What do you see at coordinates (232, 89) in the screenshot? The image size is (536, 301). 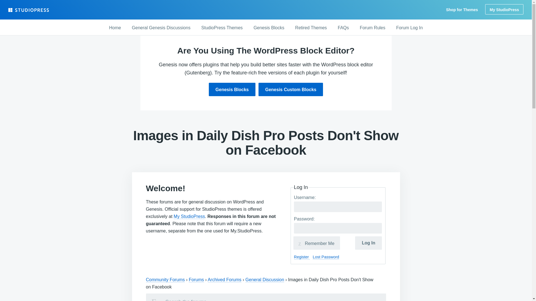 I see `Genesis Blocks` at bounding box center [232, 89].